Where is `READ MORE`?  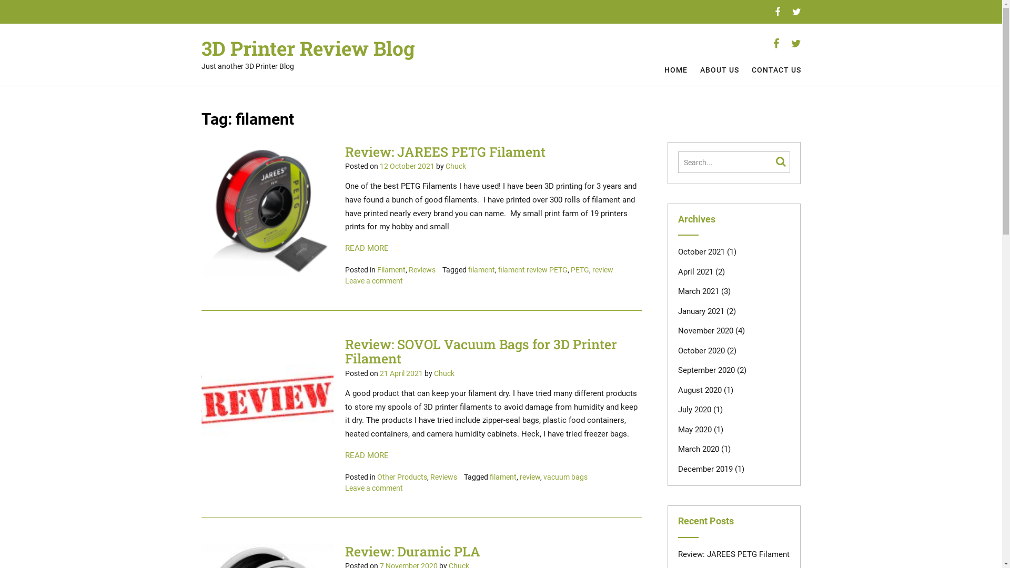 READ MORE is located at coordinates (493, 249).